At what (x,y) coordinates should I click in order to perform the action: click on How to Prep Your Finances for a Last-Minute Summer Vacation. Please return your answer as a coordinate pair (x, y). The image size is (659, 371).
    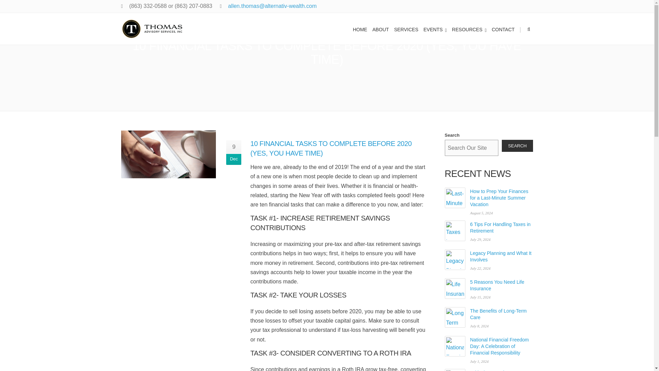
    Looking at the image, I should click on (499, 198).